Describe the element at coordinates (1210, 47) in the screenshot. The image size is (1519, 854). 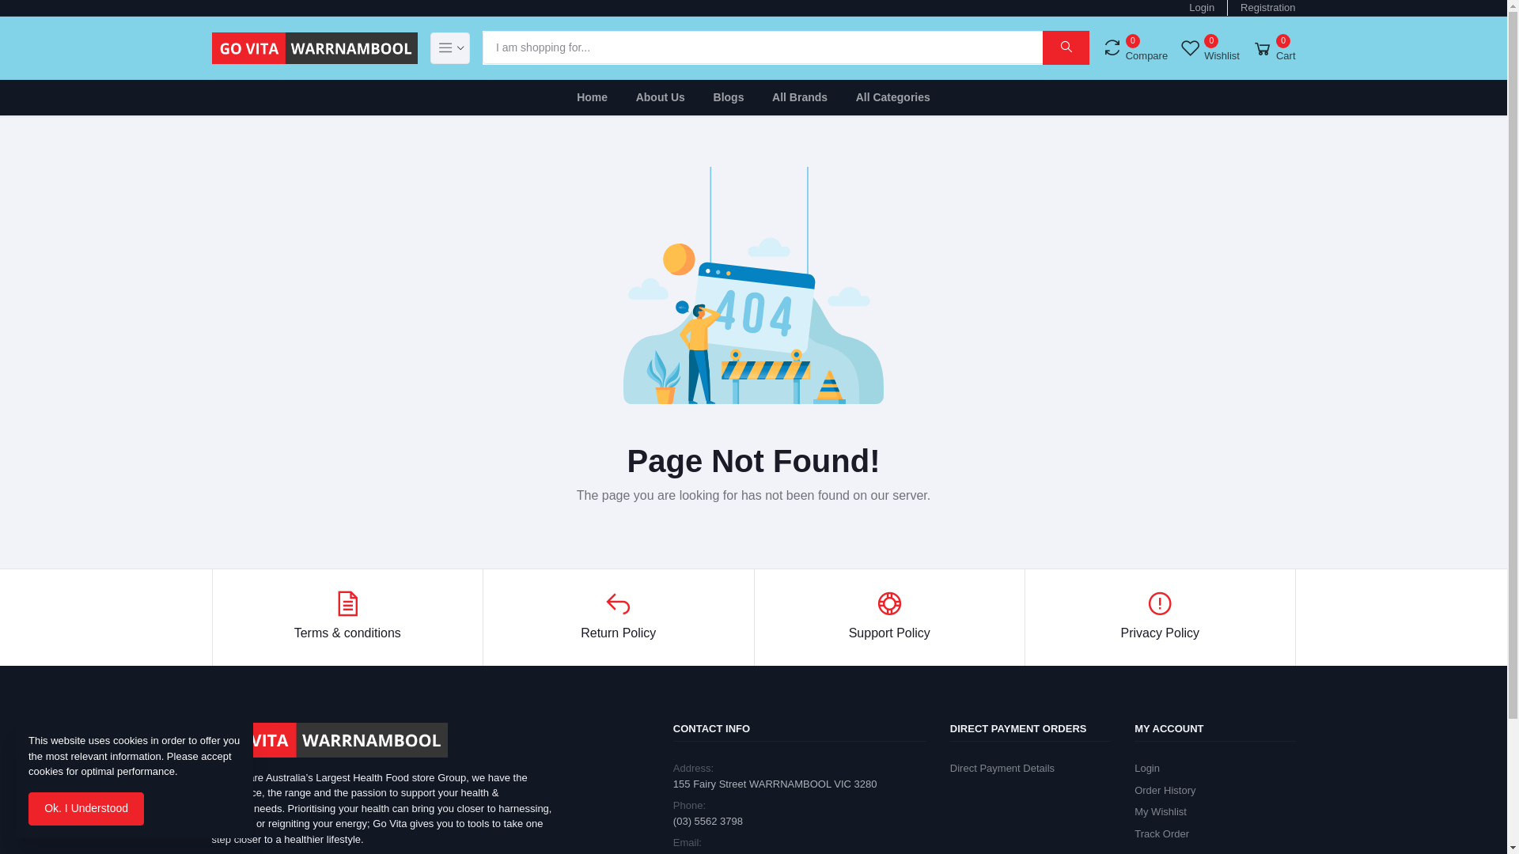
I see `0
Wishlist` at that location.